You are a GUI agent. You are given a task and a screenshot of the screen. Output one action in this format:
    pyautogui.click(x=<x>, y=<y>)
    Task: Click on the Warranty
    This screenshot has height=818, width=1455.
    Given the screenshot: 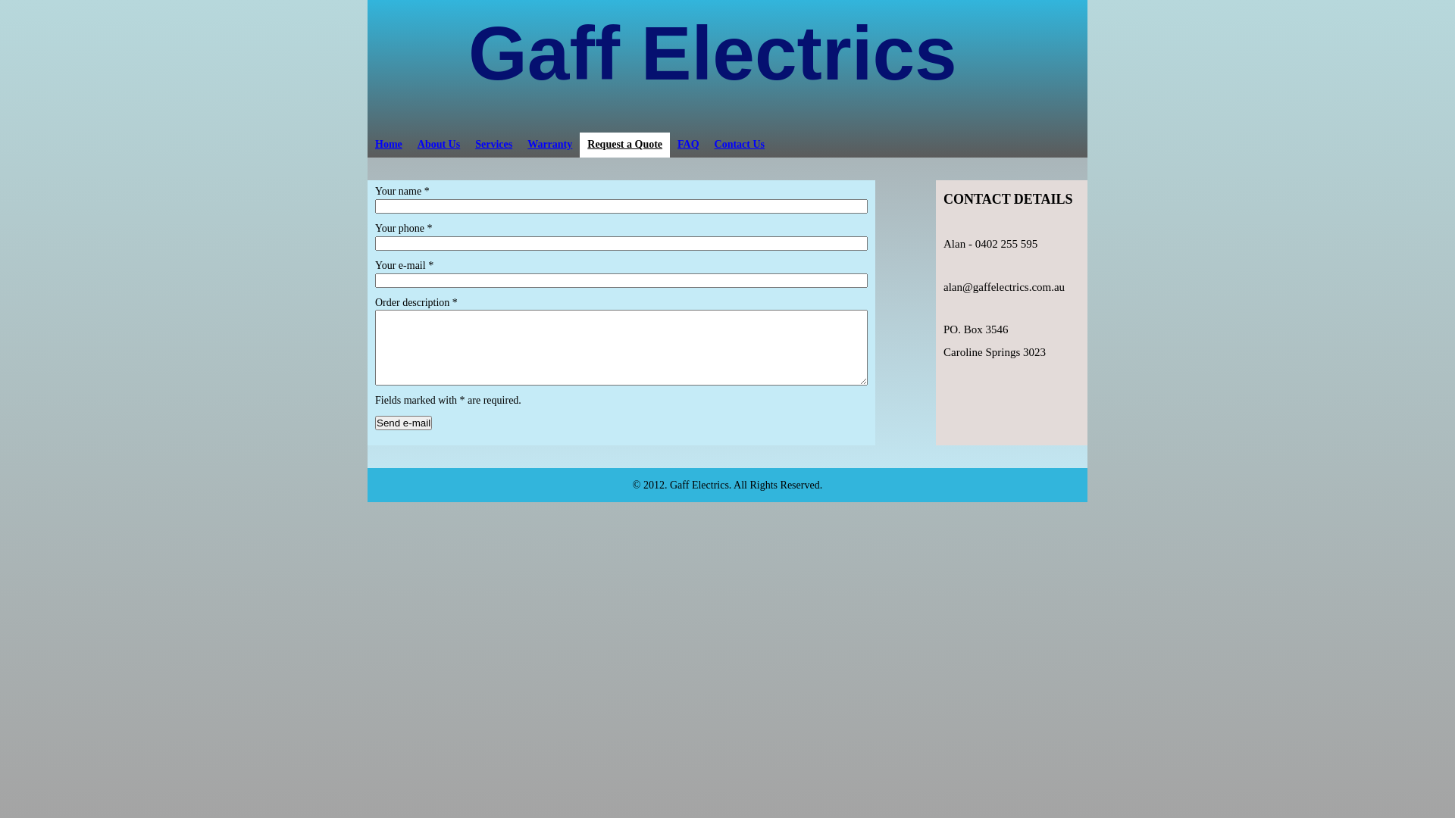 What is the action you would take?
    pyautogui.click(x=550, y=145)
    